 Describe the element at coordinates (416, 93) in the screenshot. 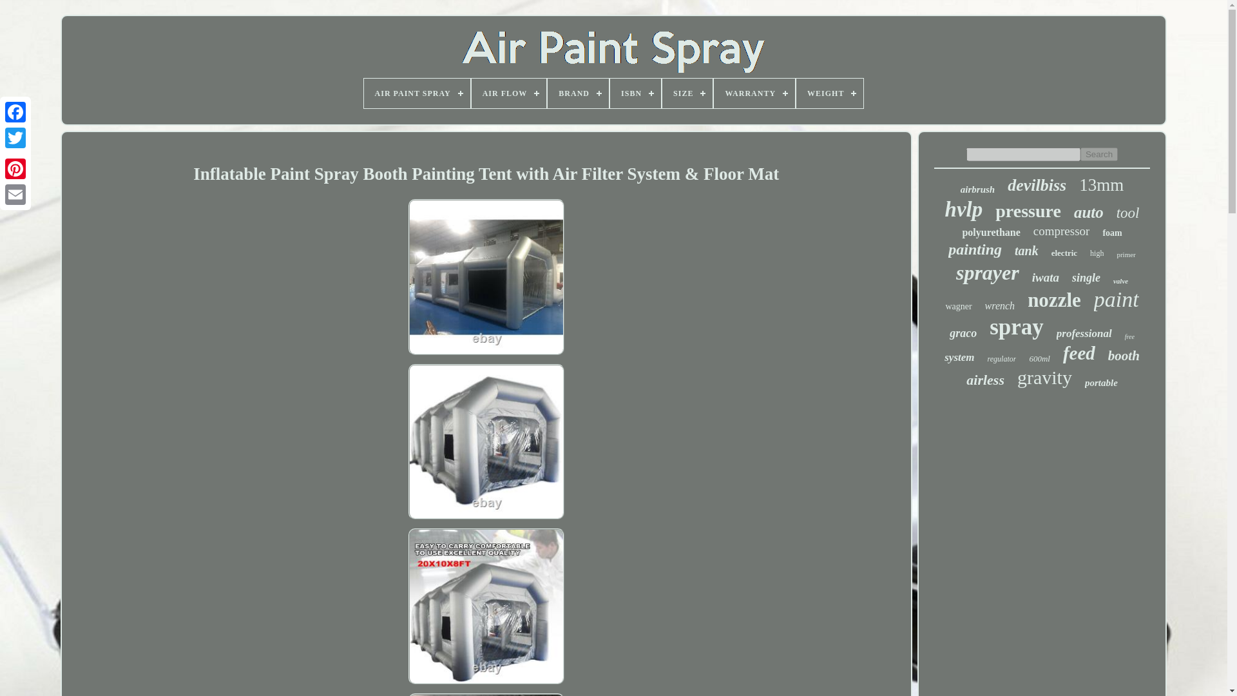

I see `AIR PAINT SPRAY` at that location.